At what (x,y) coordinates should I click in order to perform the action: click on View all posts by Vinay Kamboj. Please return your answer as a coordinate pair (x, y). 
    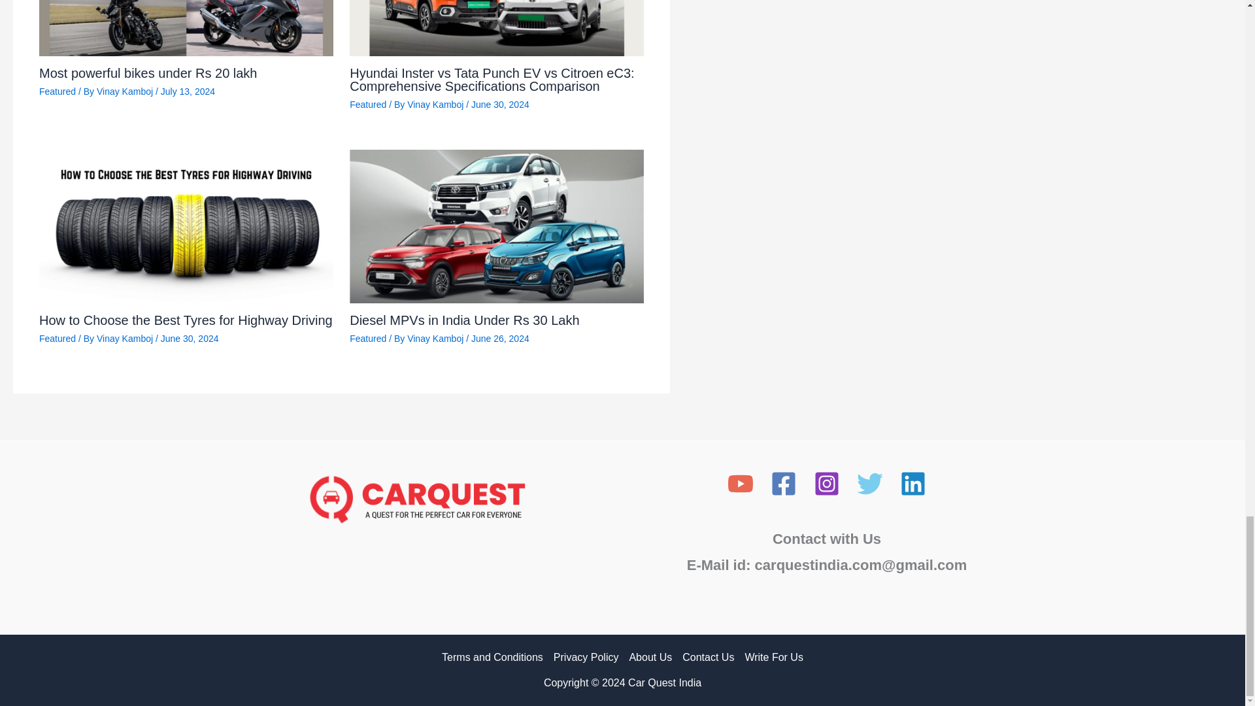
    Looking at the image, I should click on (125, 338).